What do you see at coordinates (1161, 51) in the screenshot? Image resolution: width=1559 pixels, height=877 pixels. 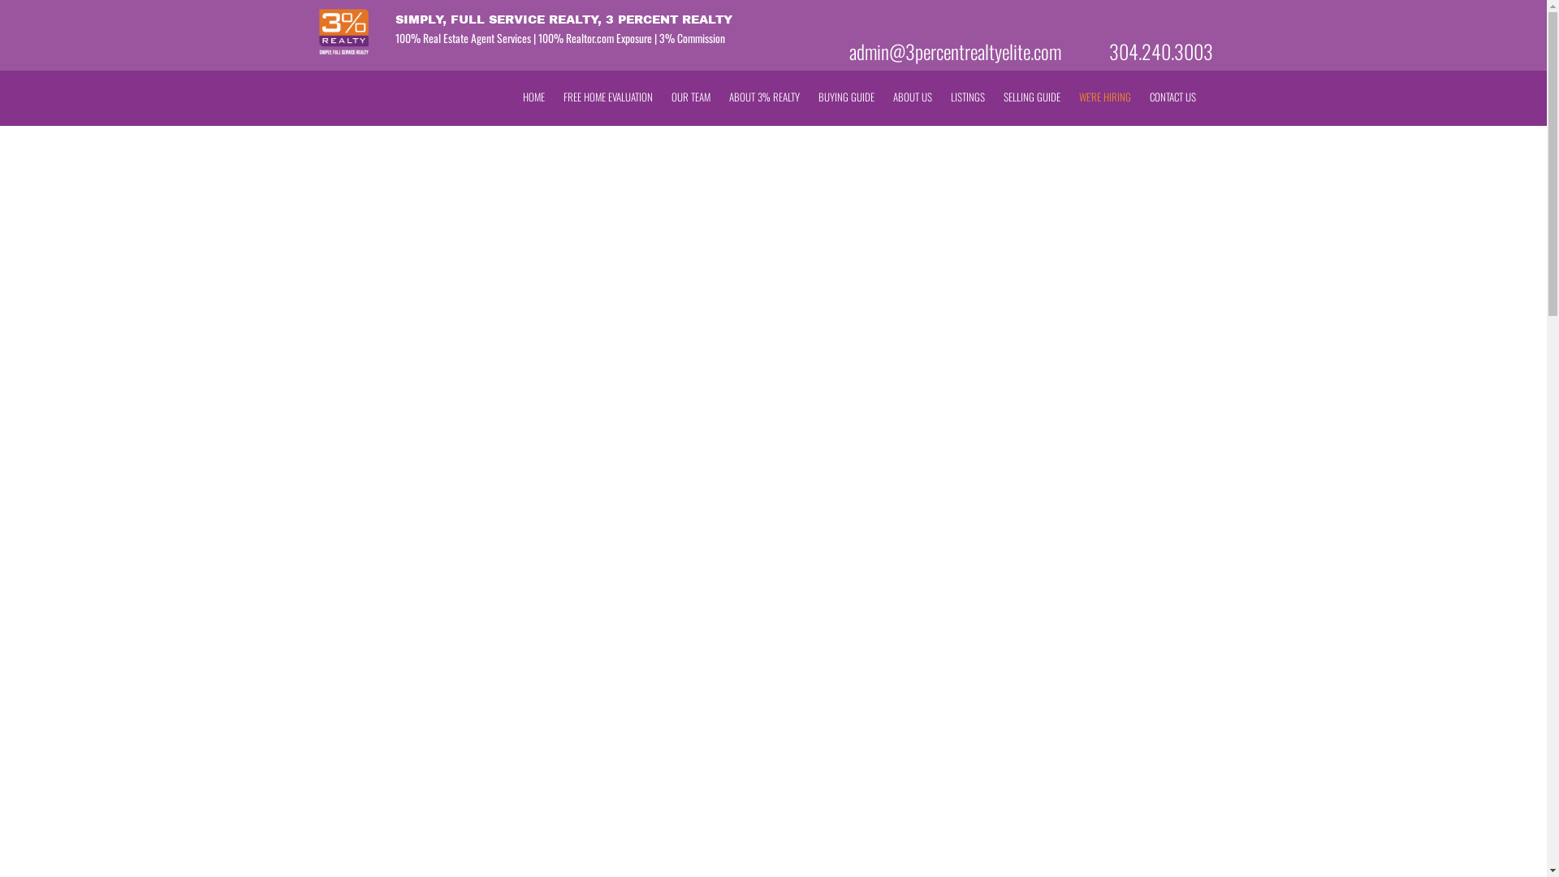 I see `304.240.3003` at bounding box center [1161, 51].